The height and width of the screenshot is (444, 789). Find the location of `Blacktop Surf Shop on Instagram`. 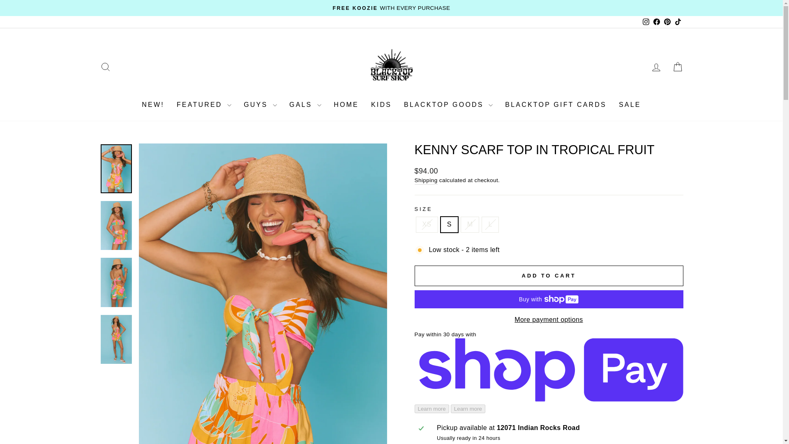

Blacktop Surf Shop on Instagram is located at coordinates (645, 22).